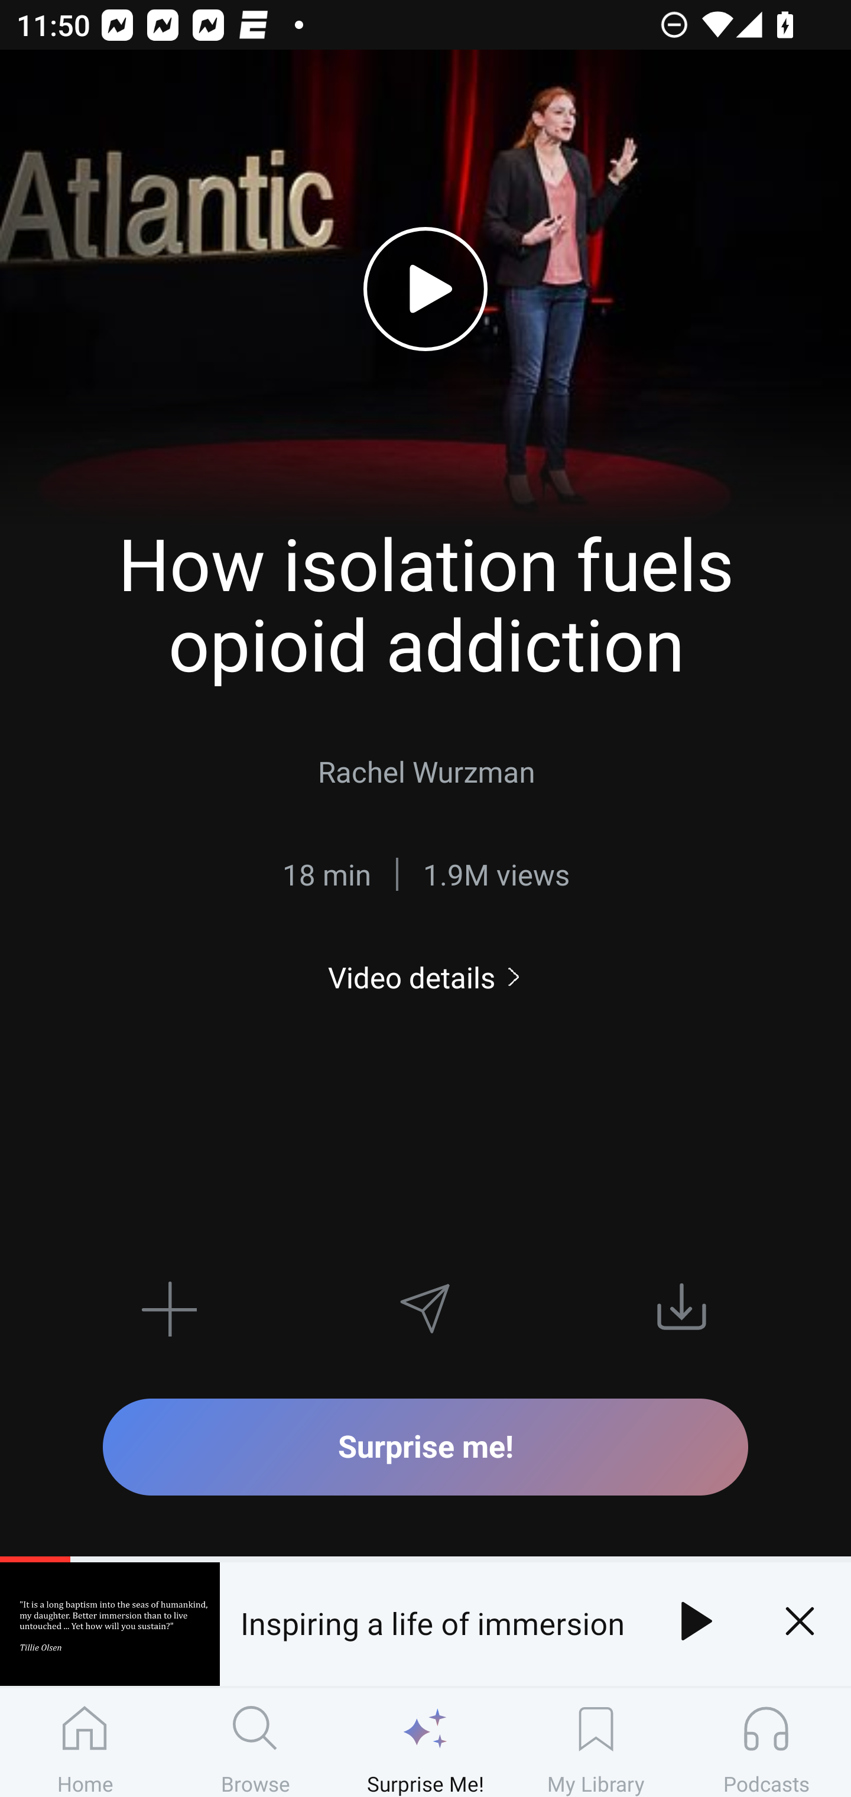 The width and height of the screenshot is (851, 1797). I want to click on My Library, so click(596, 1742).